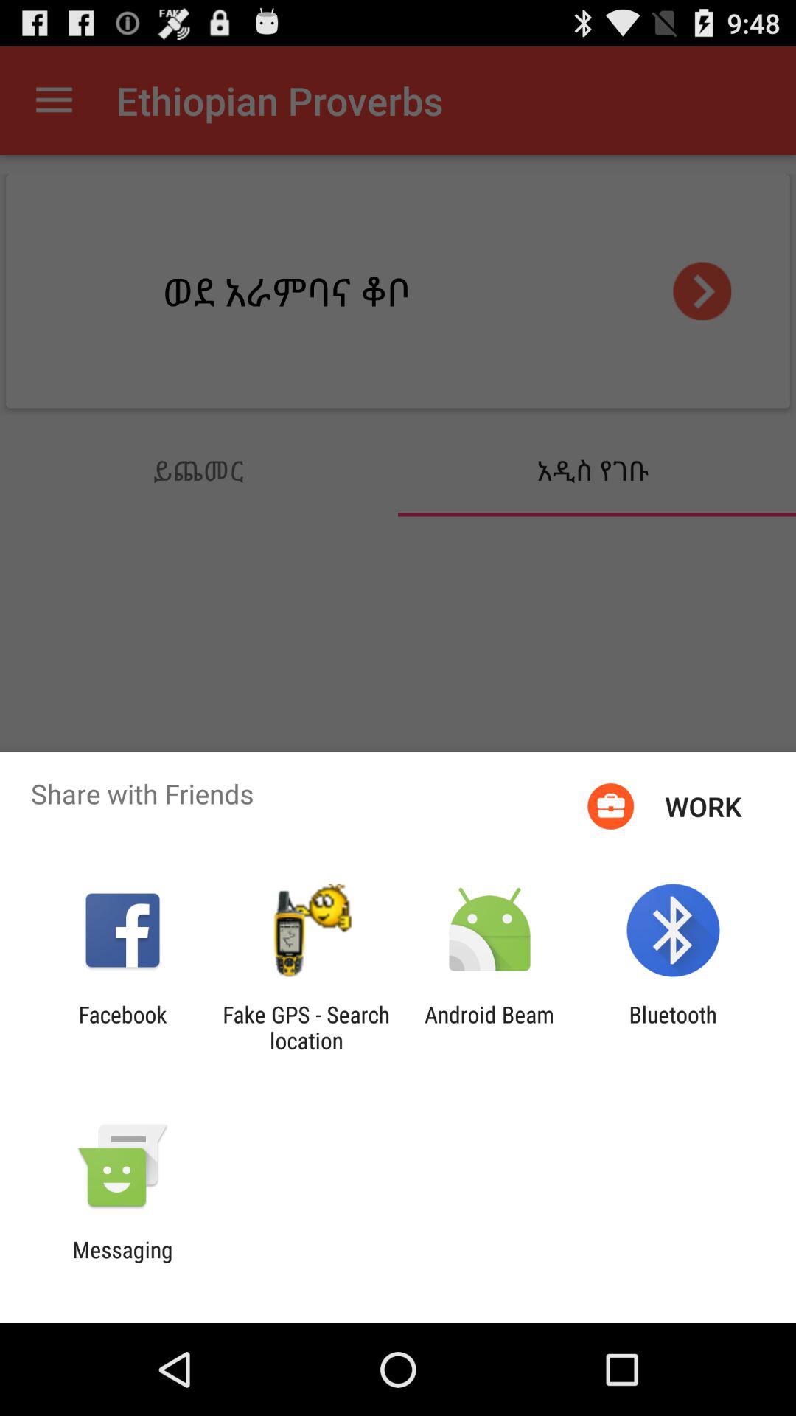  I want to click on select app at the bottom right corner, so click(672, 1027).